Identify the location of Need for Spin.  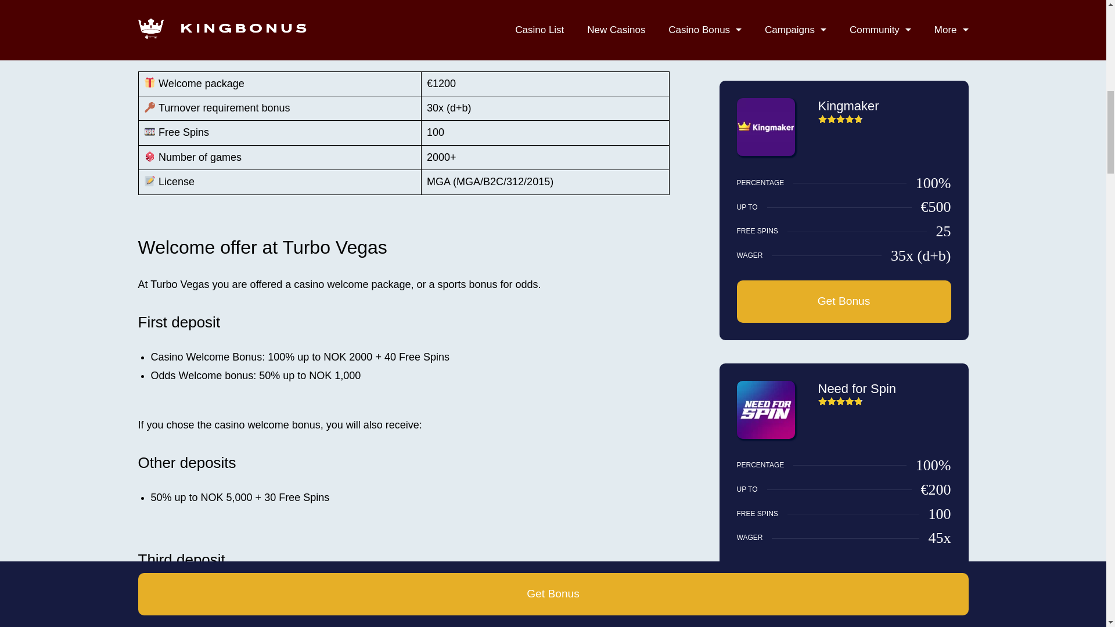
(857, 388).